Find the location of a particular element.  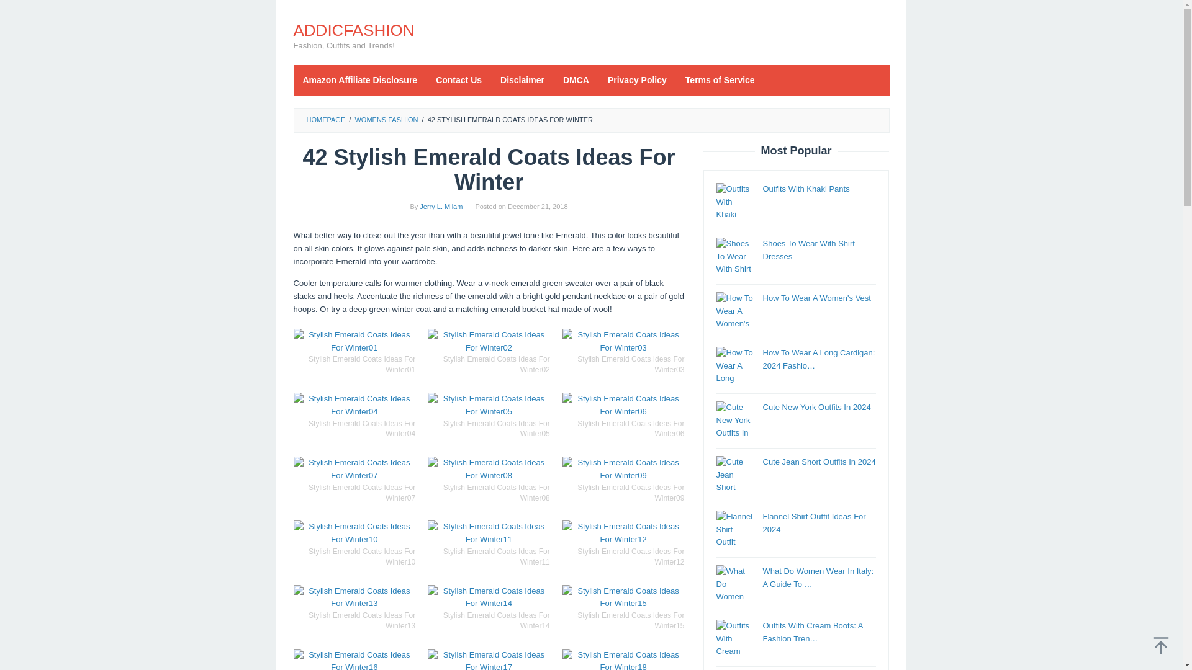

Privacy Policy is located at coordinates (637, 79).